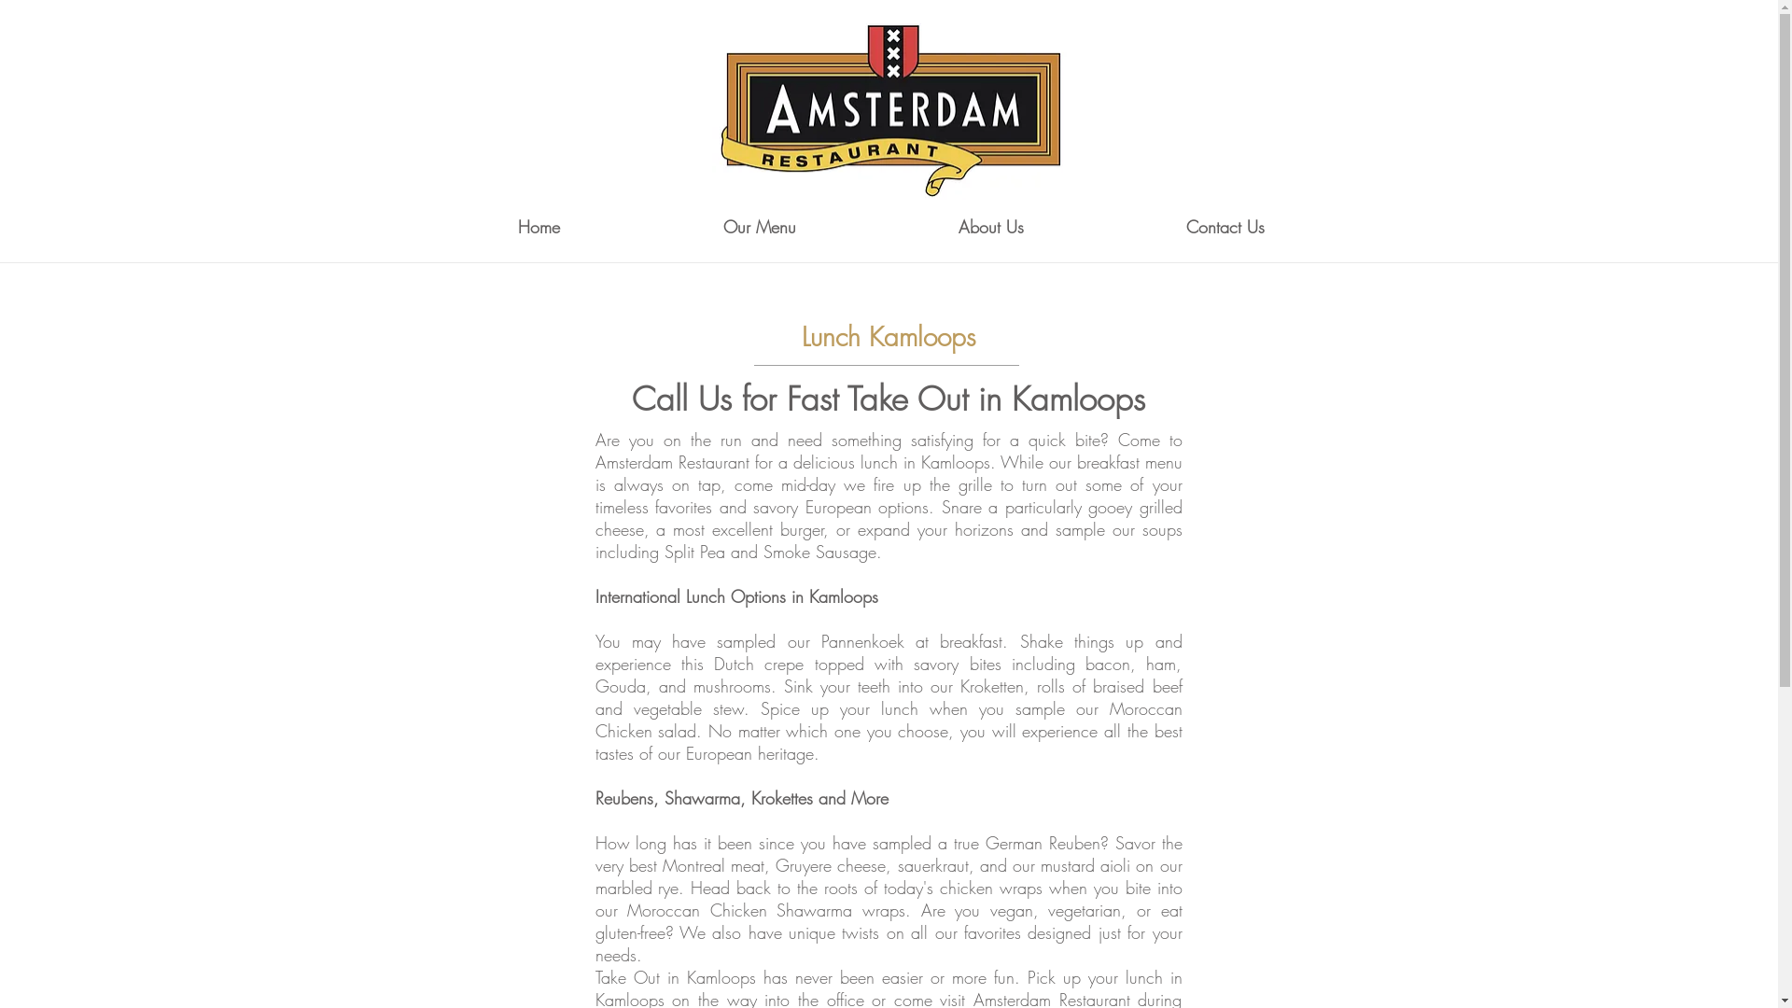  I want to click on Our Menu, so click(760, 227).